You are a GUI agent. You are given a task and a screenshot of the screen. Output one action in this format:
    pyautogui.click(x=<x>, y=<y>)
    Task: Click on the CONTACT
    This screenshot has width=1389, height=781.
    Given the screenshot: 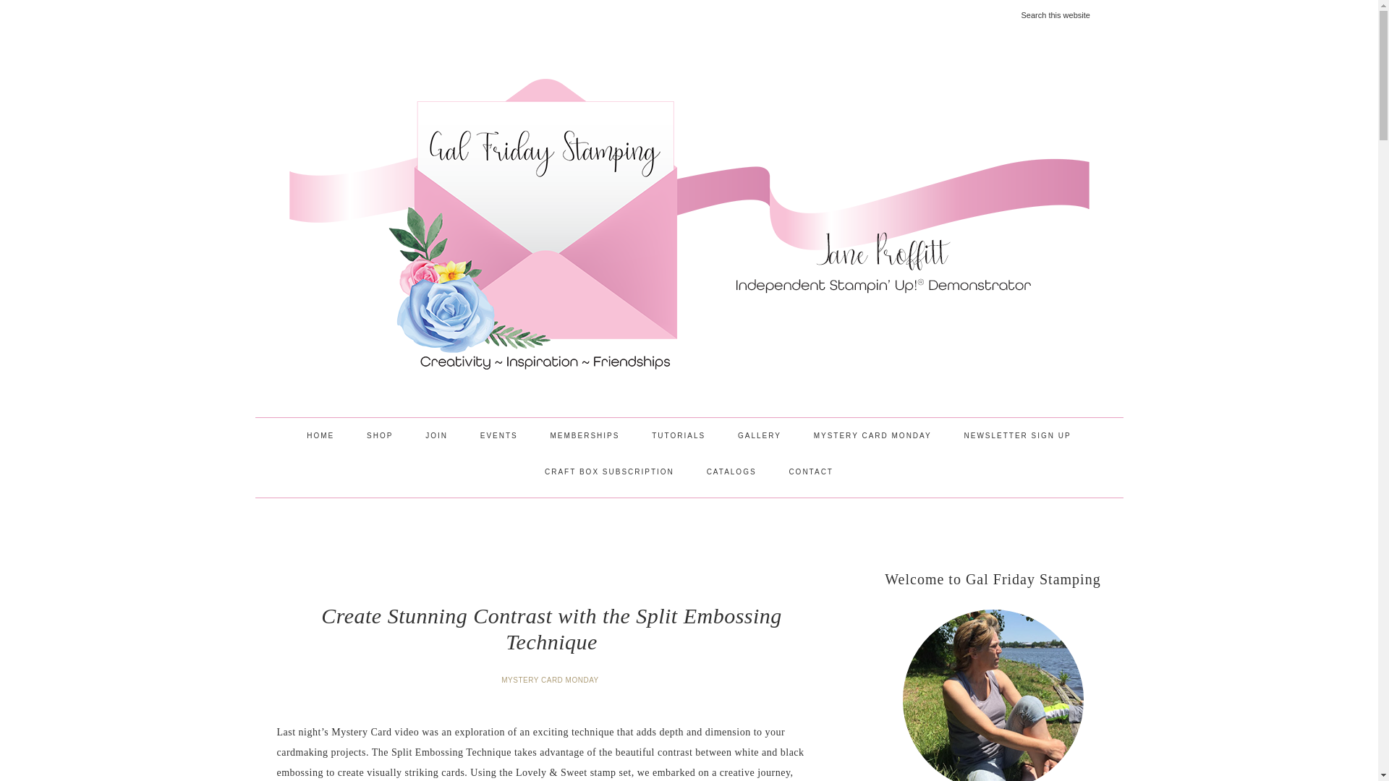 What is the action you would take?
    pyautogui.click(x=810, y=471)
    